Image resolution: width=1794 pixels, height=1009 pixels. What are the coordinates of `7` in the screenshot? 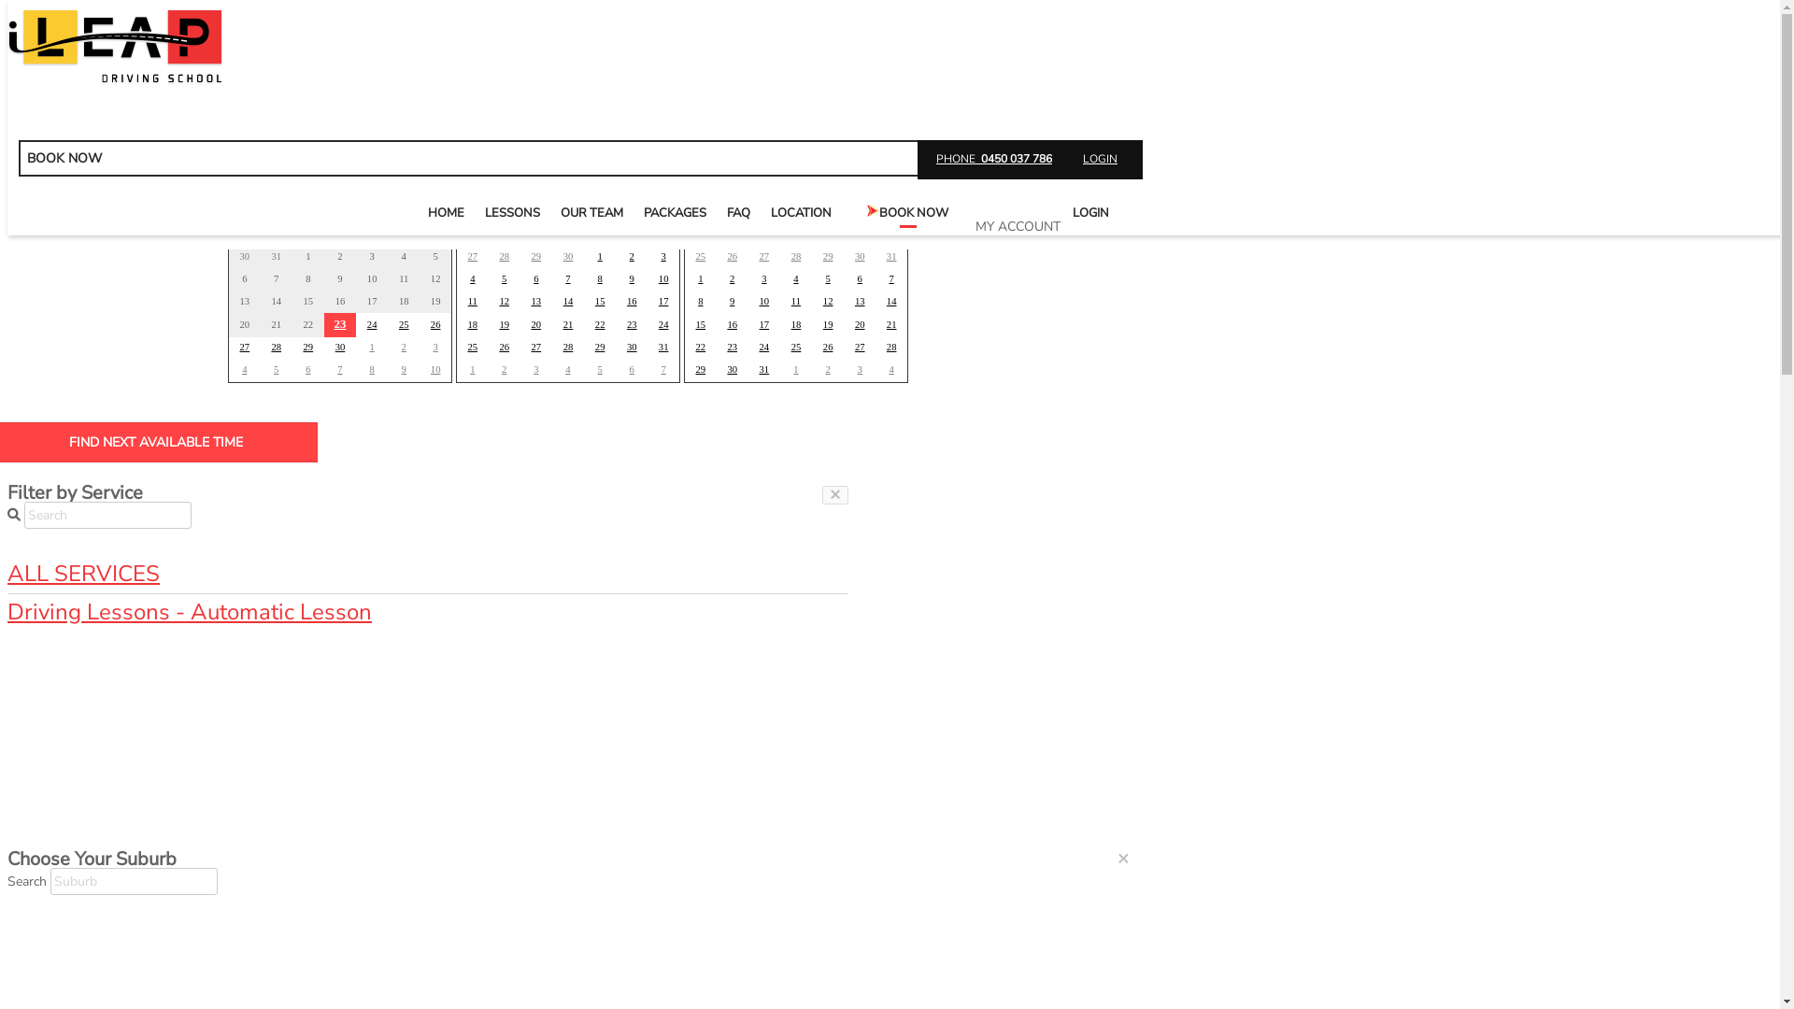 It's located at (568, 278).